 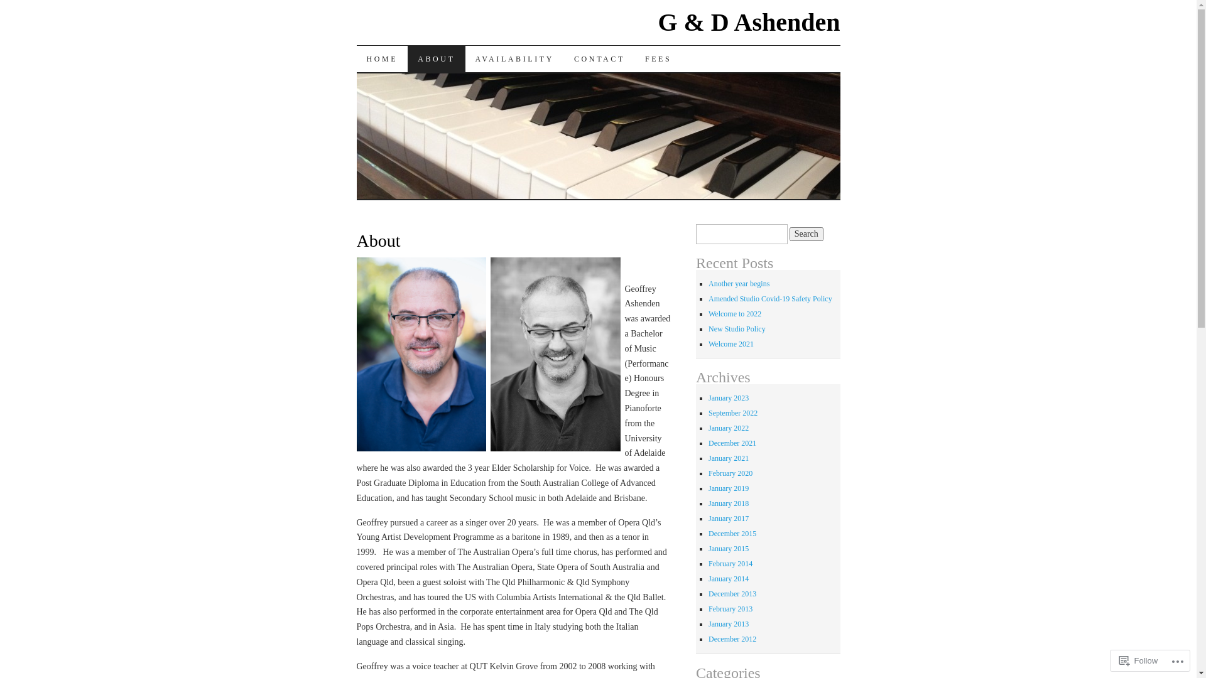 What do you see at coordinates (731, 564) in the screenshot?
I see `February 2014` at bounding box center [731, 564].